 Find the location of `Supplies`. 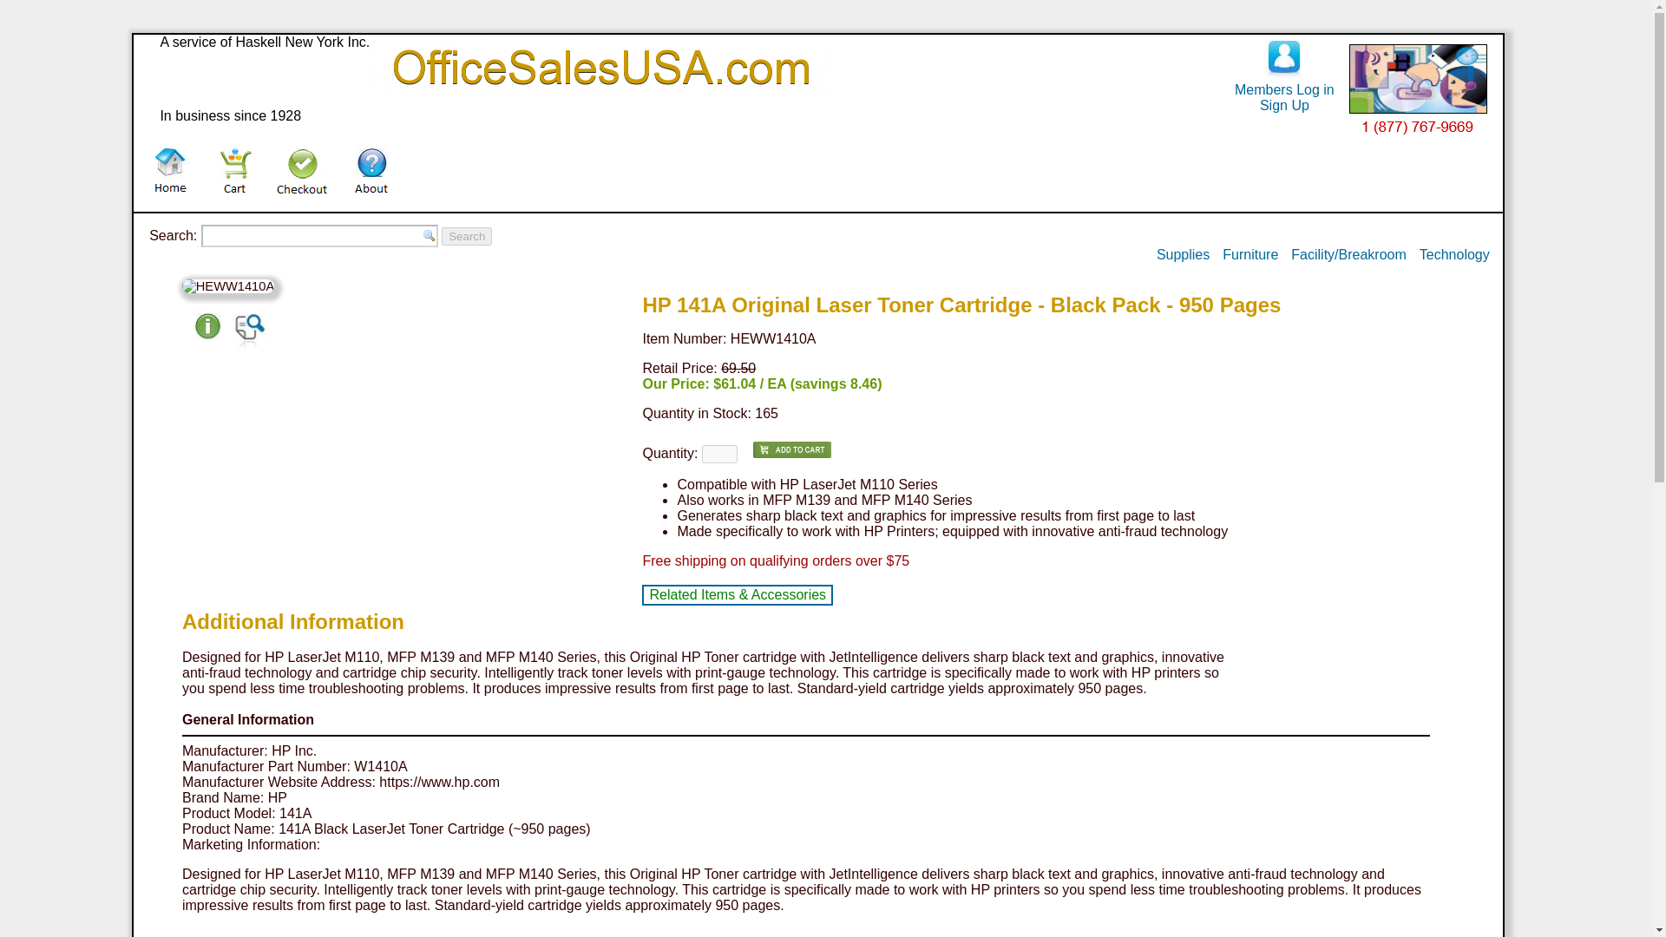

Supplies is located at coordinates (1182, 255).